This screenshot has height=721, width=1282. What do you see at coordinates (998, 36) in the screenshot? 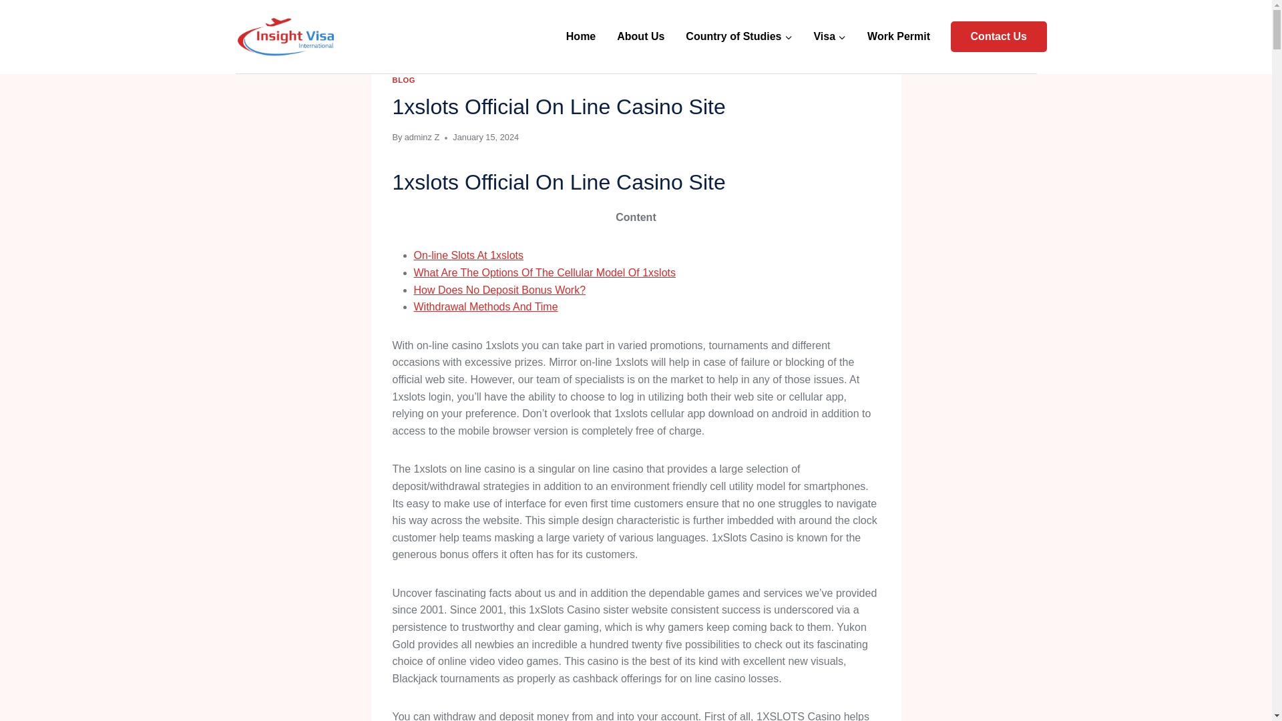
I see `Contact Us` at bounding box center [998, 36].